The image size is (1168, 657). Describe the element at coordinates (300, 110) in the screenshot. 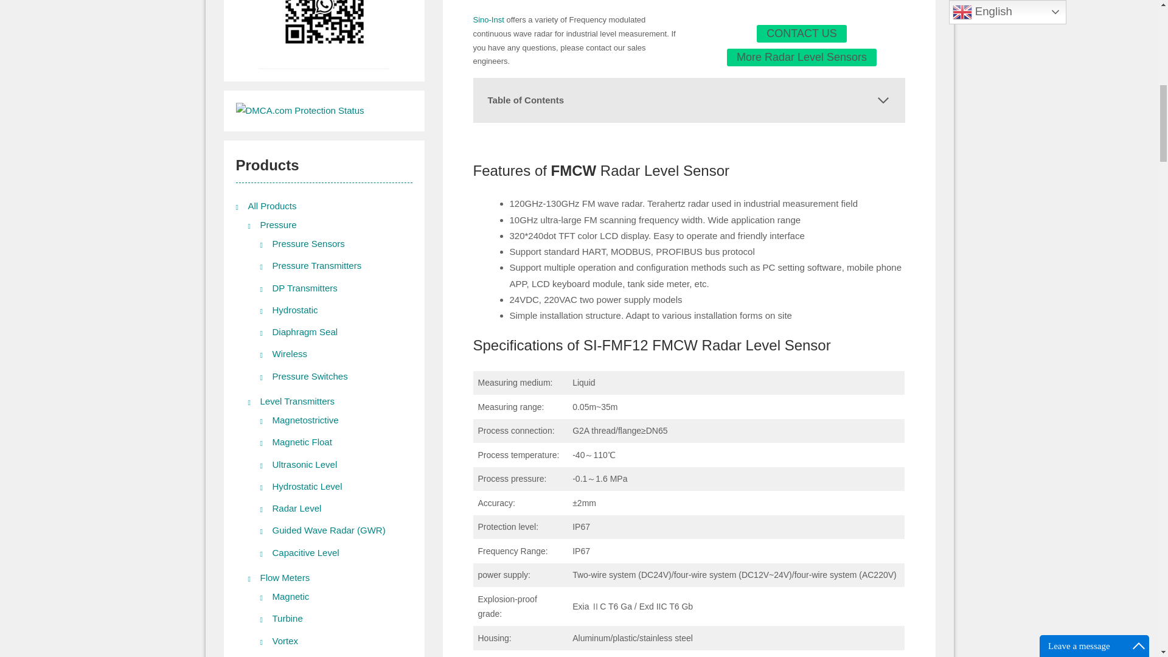

I see `DMCA.com Protection Status` at that location.